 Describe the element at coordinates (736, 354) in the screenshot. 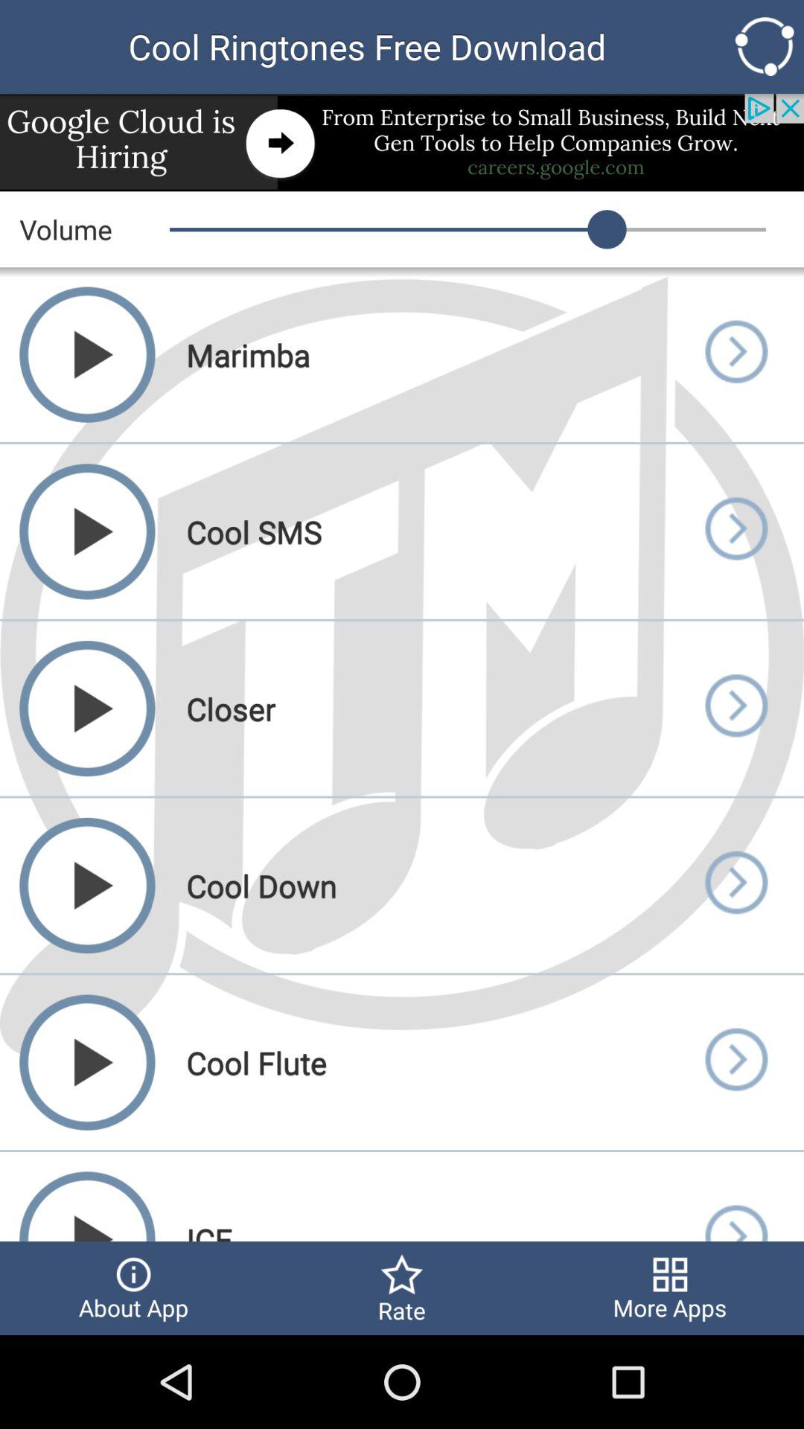

I see `next page` at that location.